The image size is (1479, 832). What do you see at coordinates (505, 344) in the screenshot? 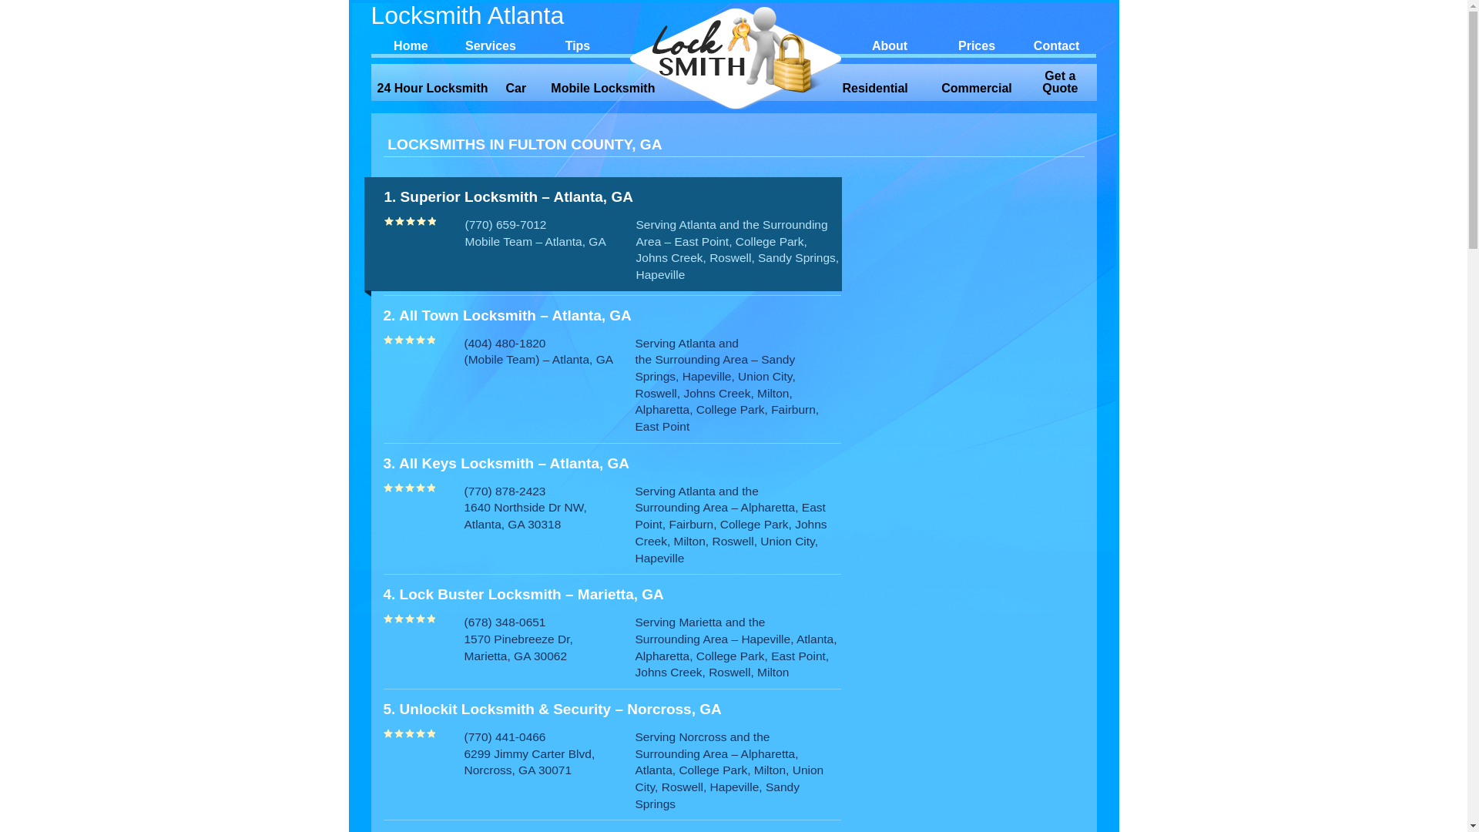
I see `(404) 480-1820` at bounding box center [505, 344].